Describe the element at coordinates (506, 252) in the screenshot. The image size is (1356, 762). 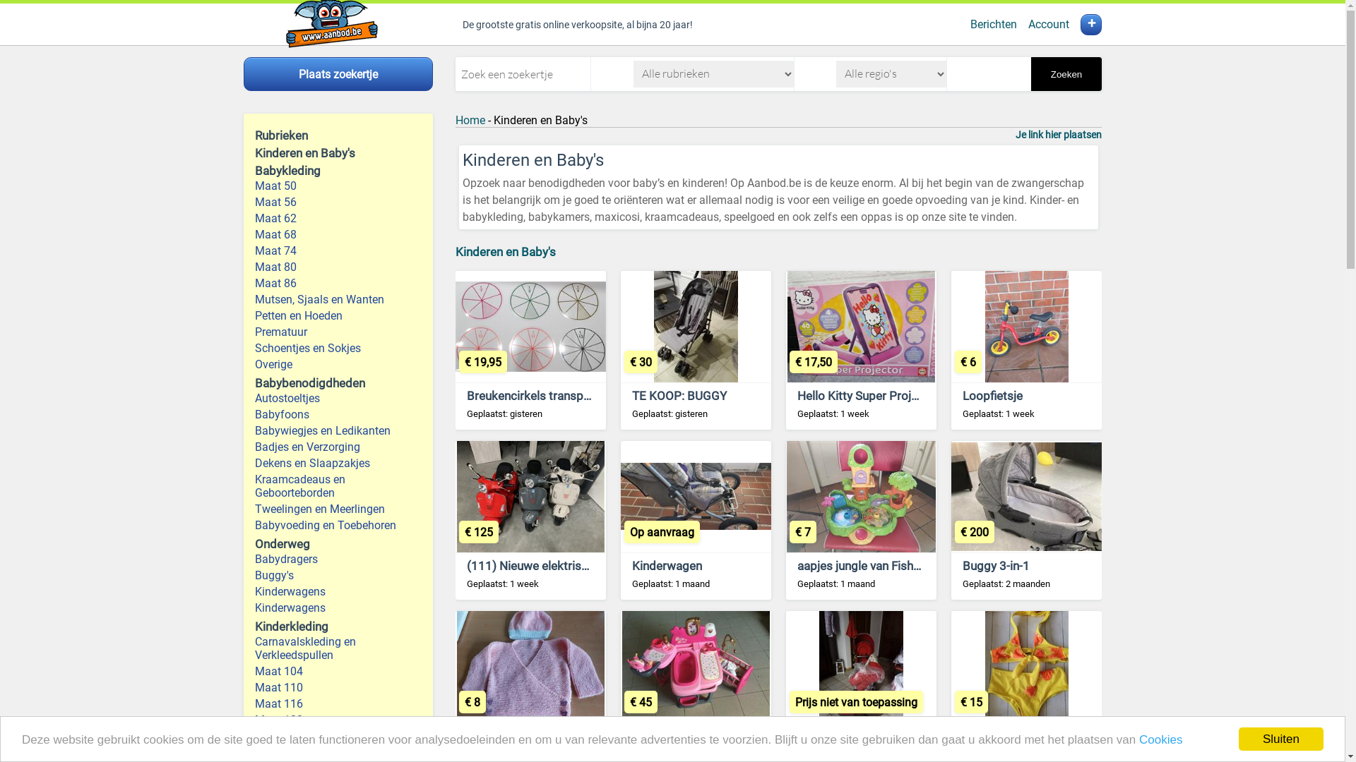
I see `Kinderen en Baby's` at that location.